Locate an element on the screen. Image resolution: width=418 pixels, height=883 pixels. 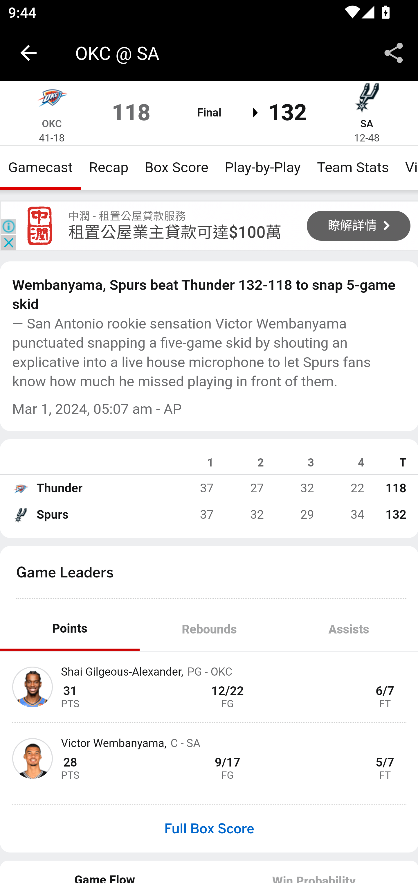
Oklahoma City Thunder is located at coordinates (20, 488).